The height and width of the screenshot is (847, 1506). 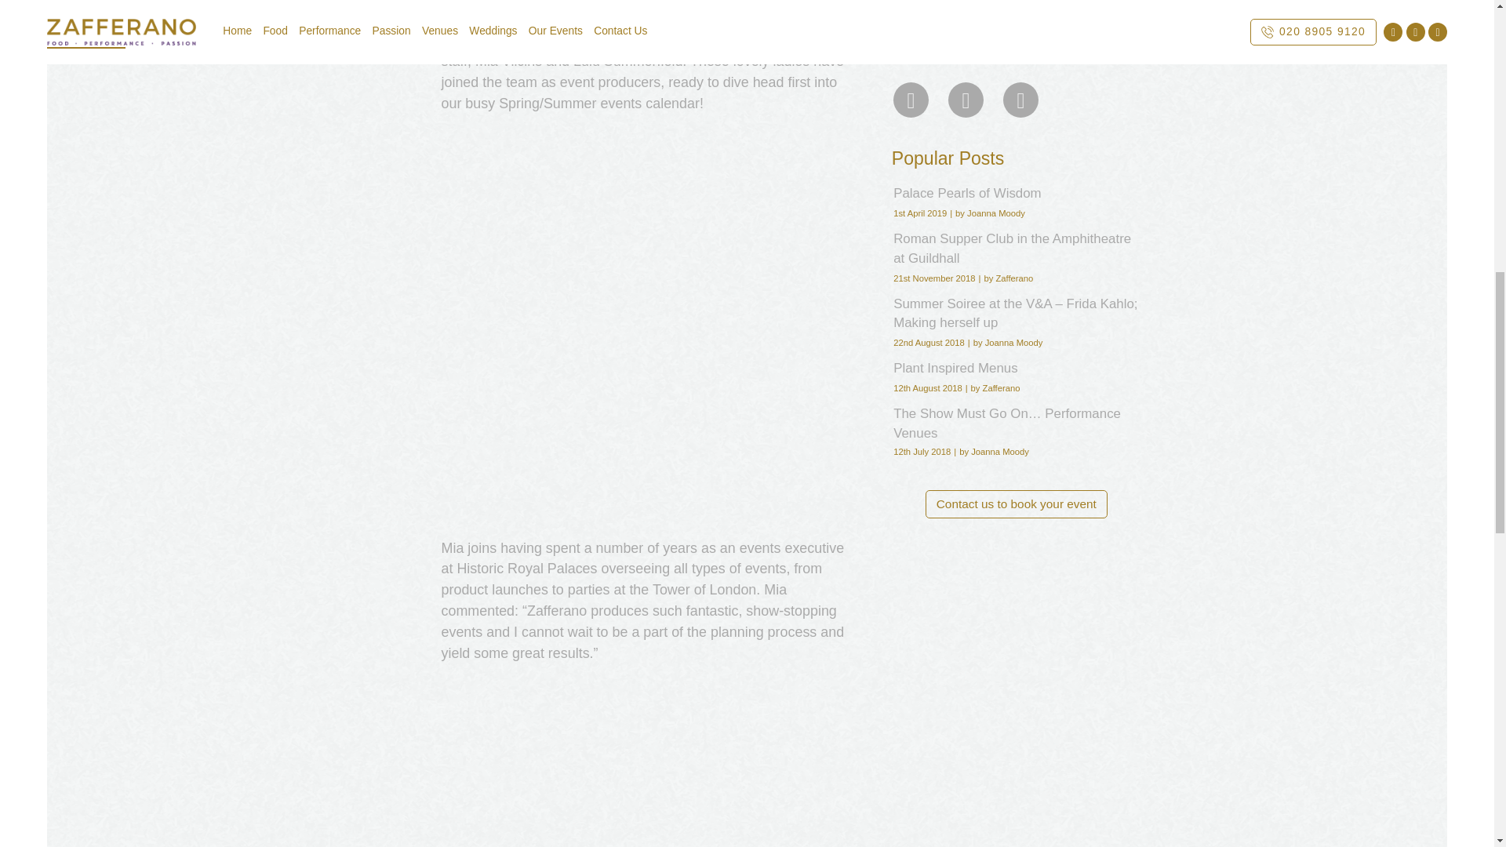 I want to click on Passion, so click(x=957, y=6).